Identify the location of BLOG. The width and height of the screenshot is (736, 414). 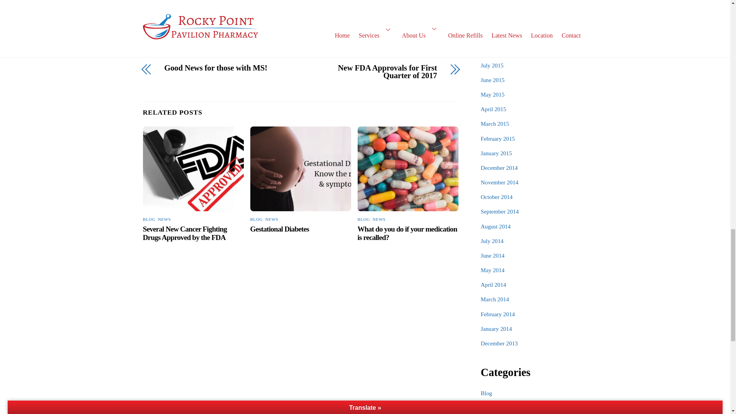
(256, 219).